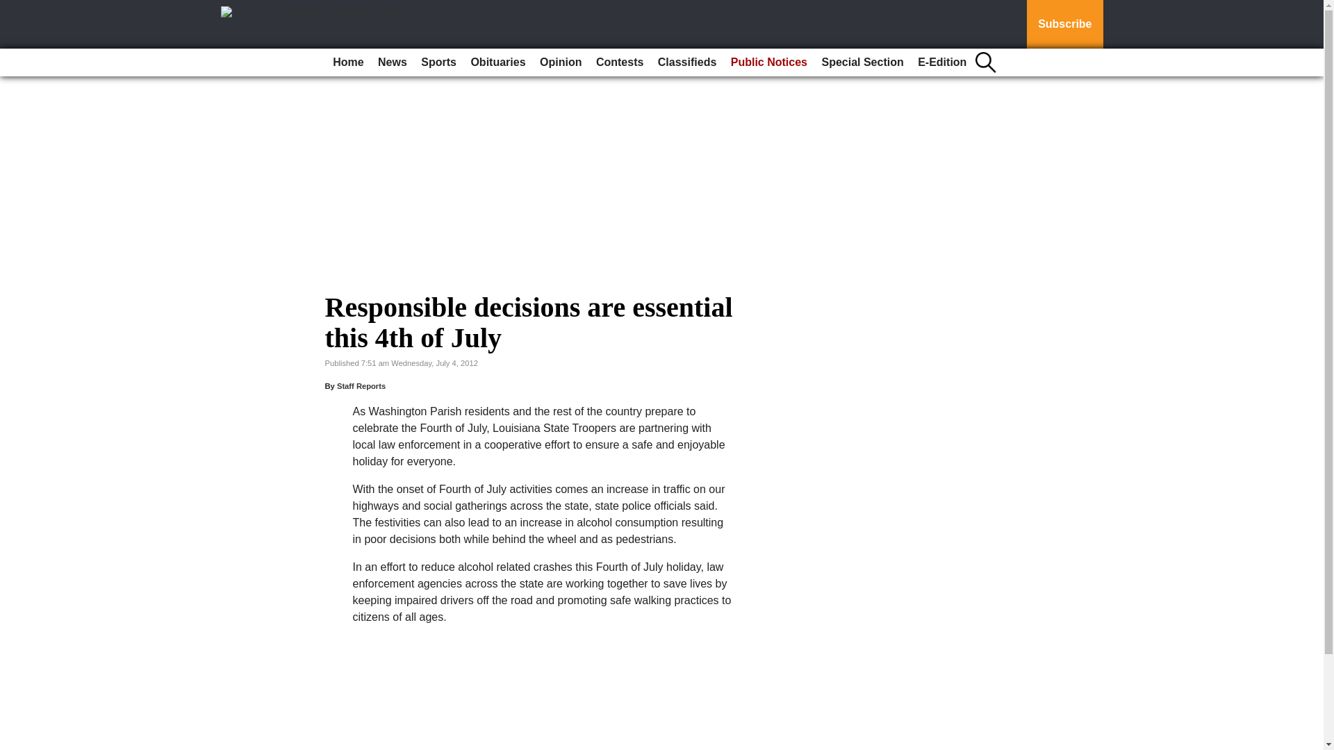  I want to click on Opinion, so click(560, 62).